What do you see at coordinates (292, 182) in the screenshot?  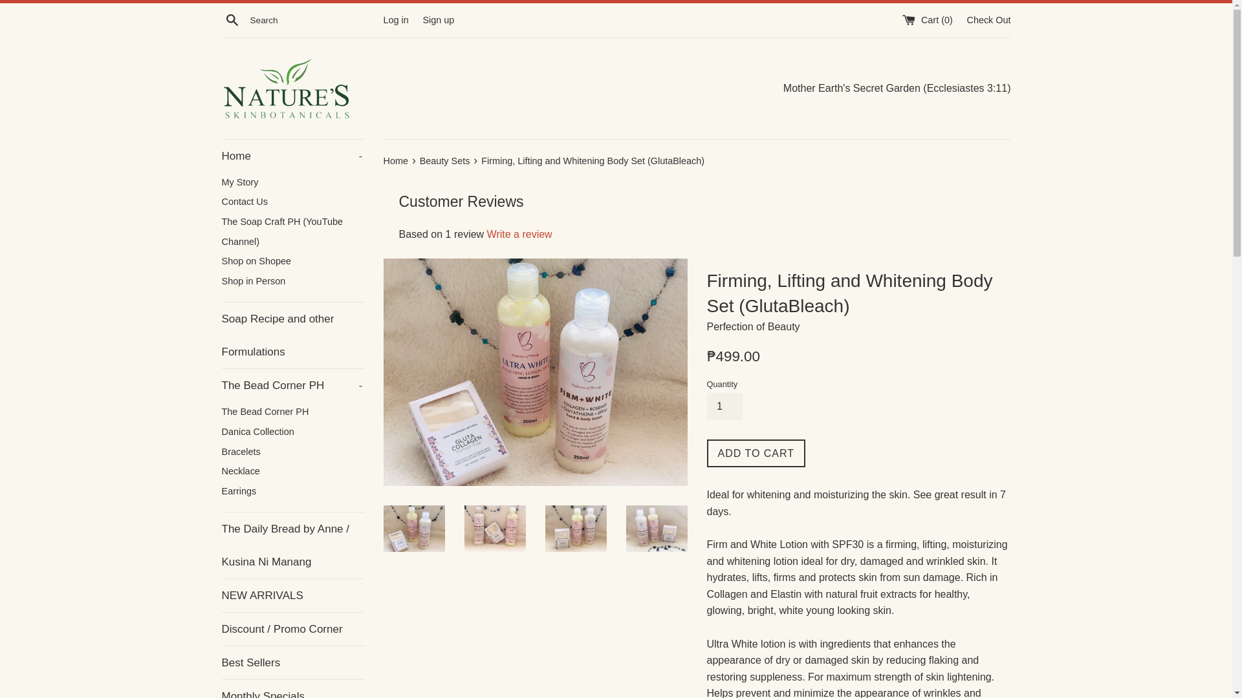 I see `Shop on Shopee` at bounding box center [292, 182].